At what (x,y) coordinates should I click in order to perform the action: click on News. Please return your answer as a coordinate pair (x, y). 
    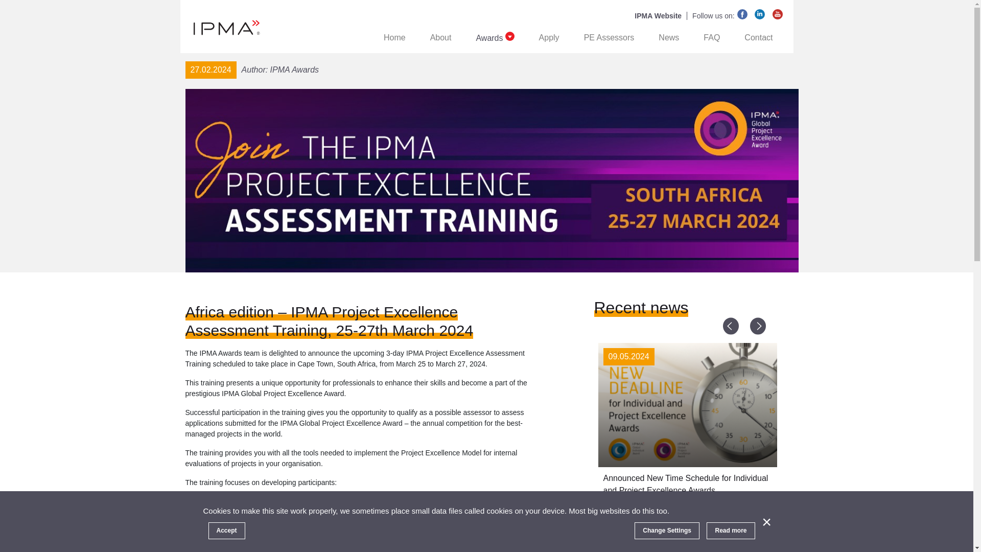
    Looking at the image, I should click on (668, 38).